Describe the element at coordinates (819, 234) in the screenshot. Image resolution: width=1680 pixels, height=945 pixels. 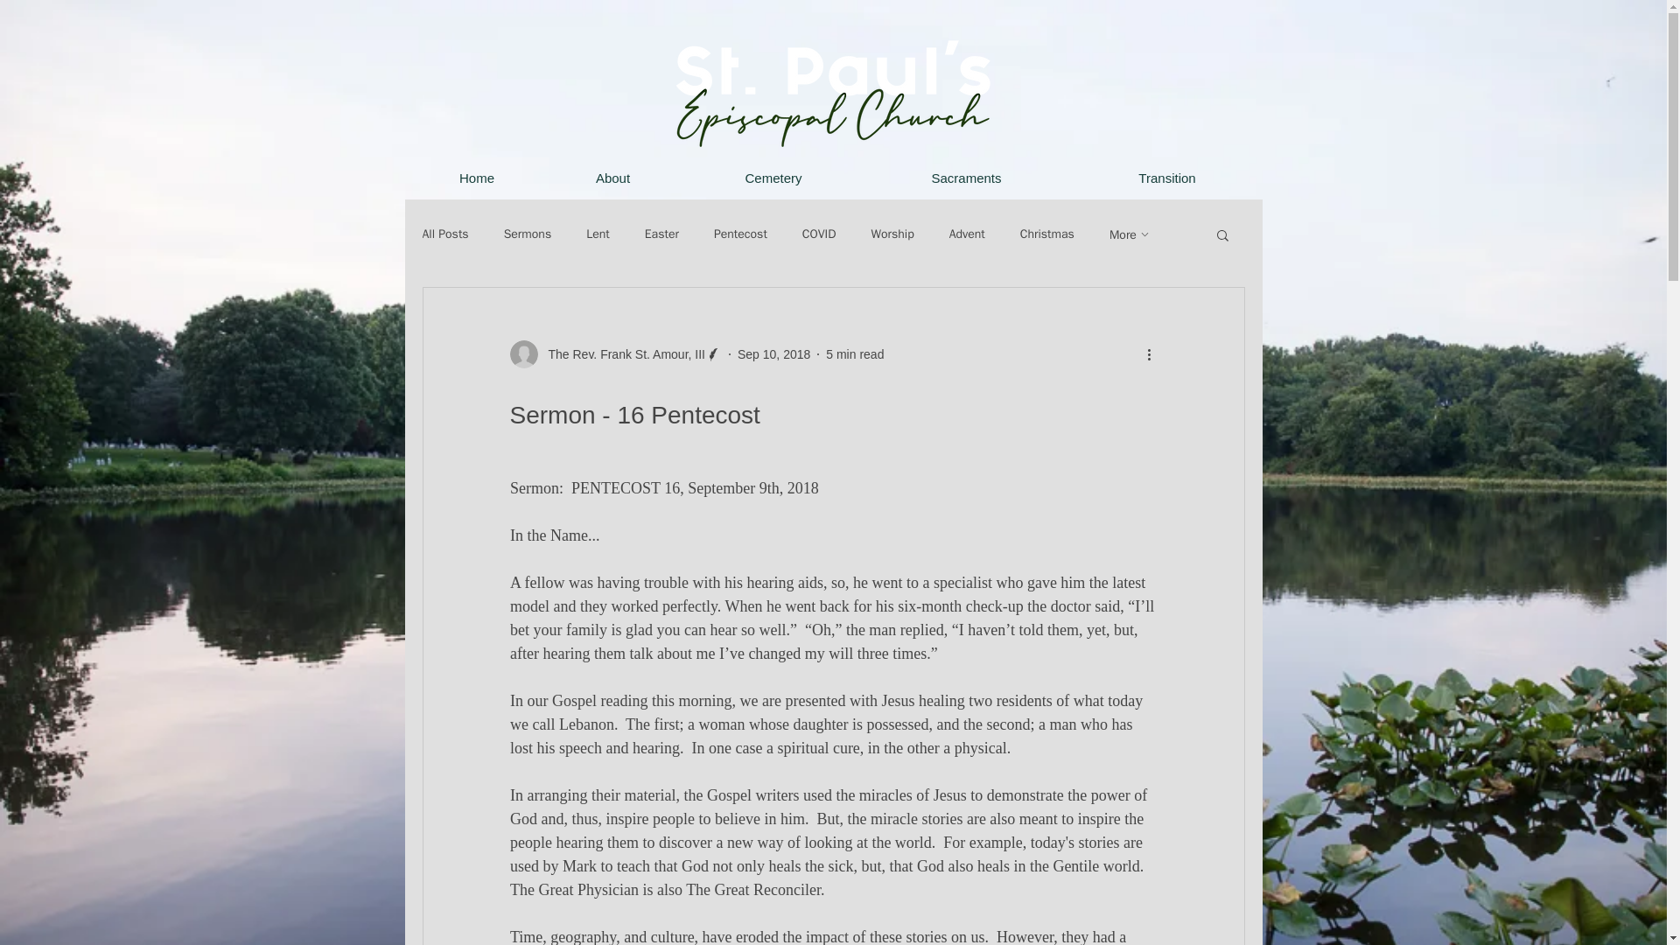
I see `COVID` at that location.